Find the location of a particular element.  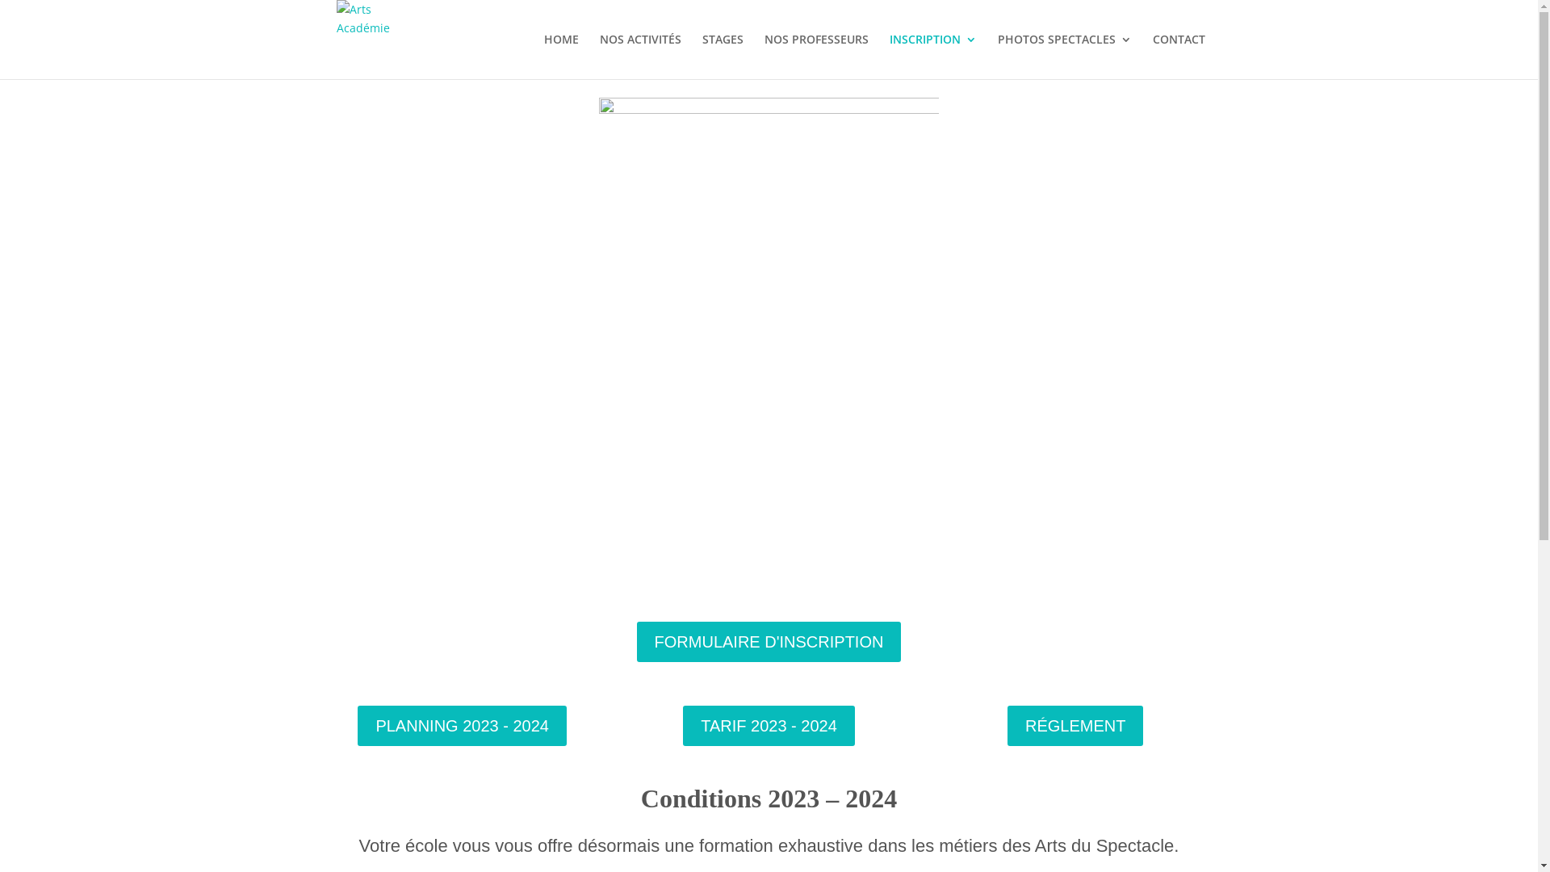

CONTACT is located at coordinates (1179, 57).